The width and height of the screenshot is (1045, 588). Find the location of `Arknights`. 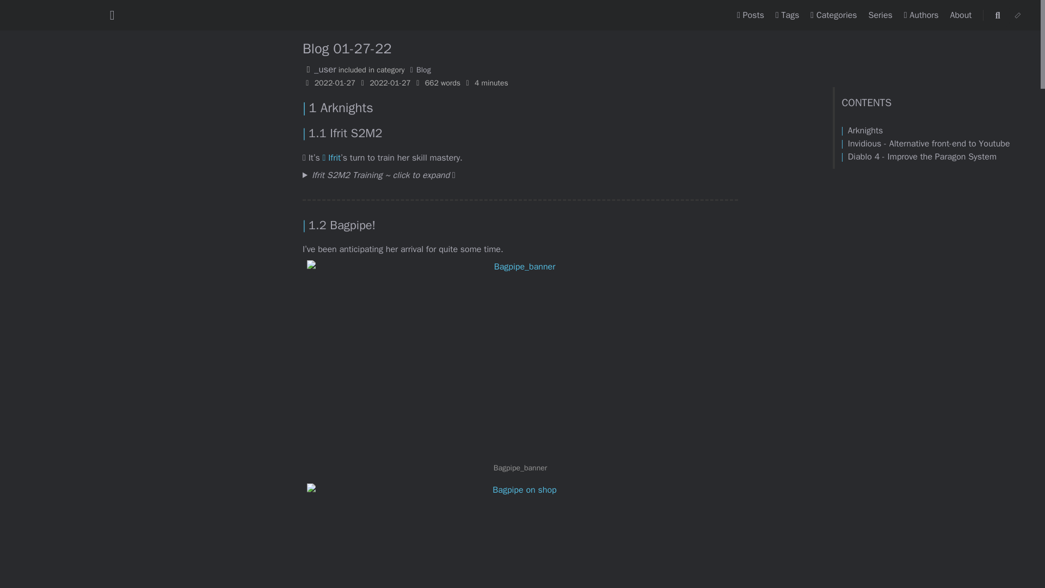

Arknights is located at coordinates (1018, 15).